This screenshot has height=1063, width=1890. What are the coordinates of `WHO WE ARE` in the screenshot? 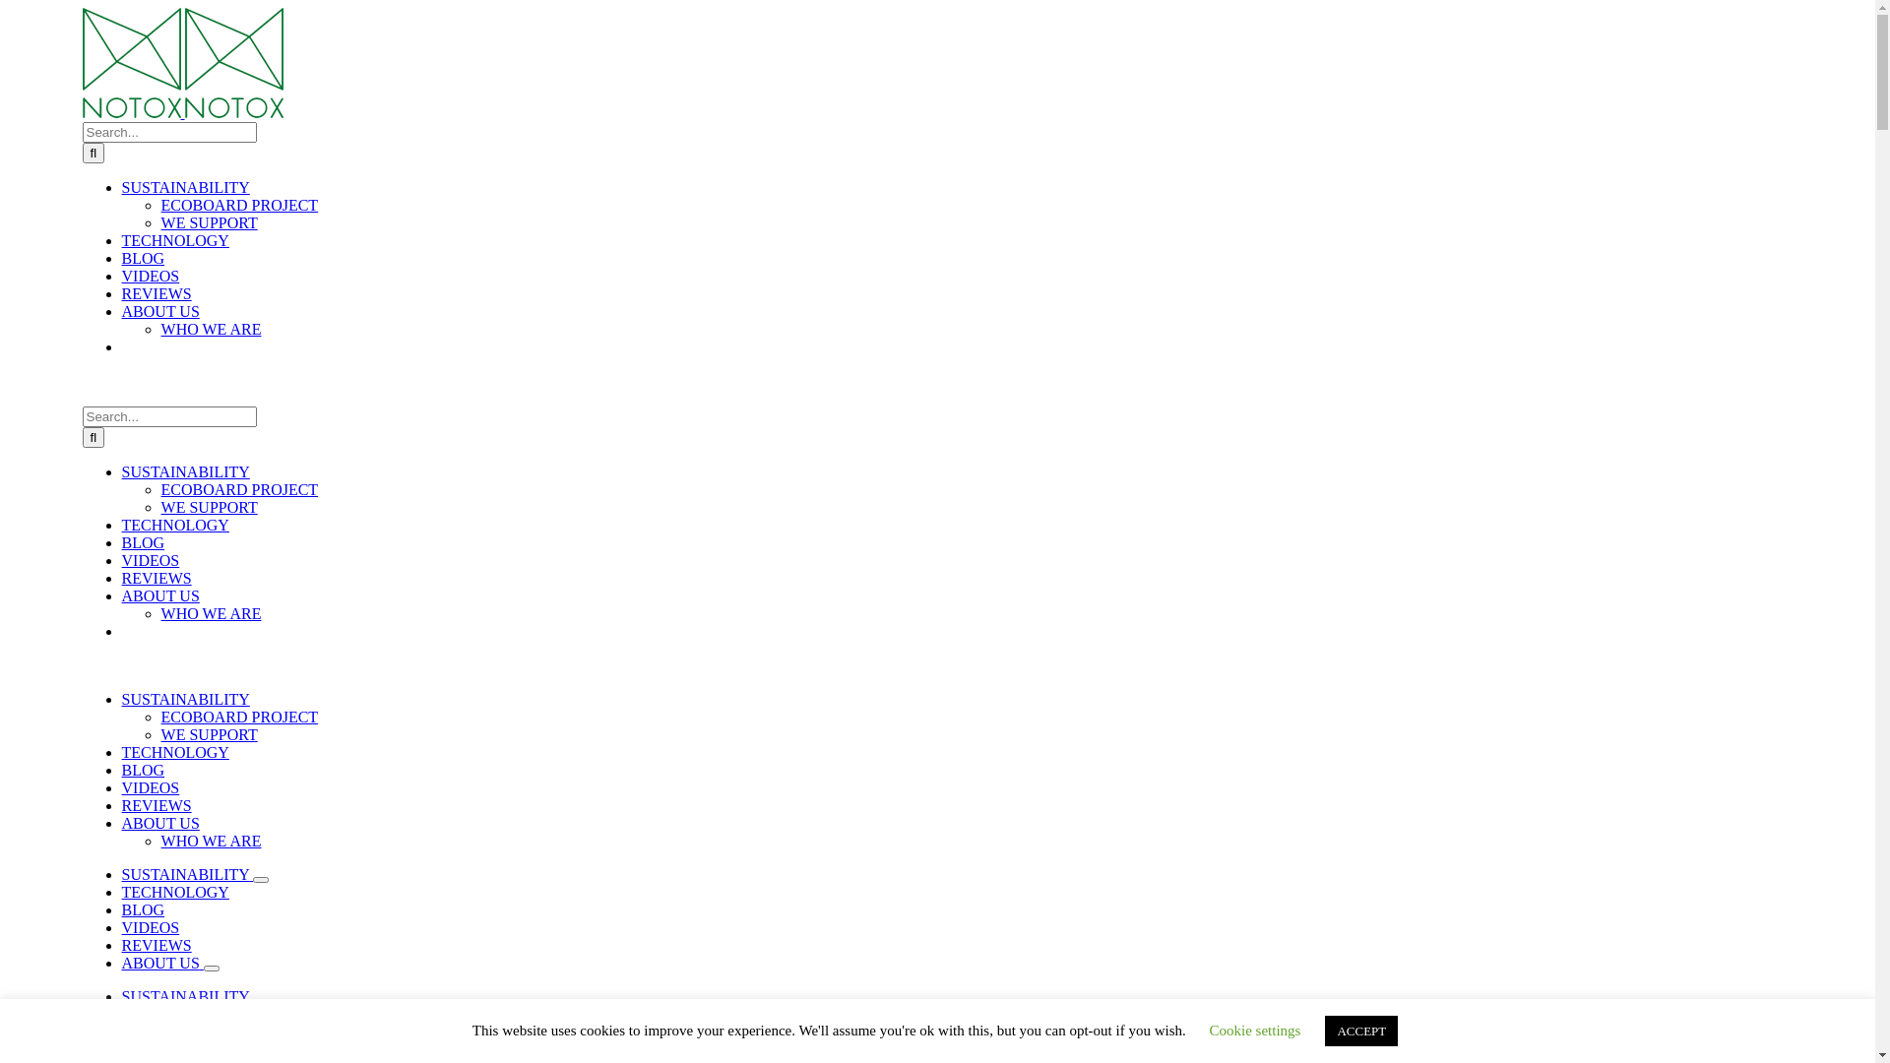 It's located at (212, 614).